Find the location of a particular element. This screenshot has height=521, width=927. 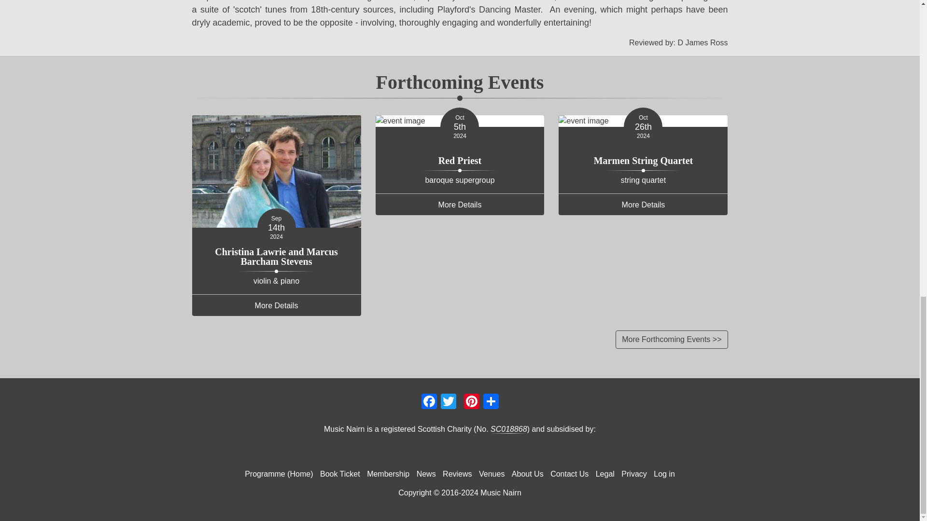

Details of venues used for events is located at coordinates (492, 474).